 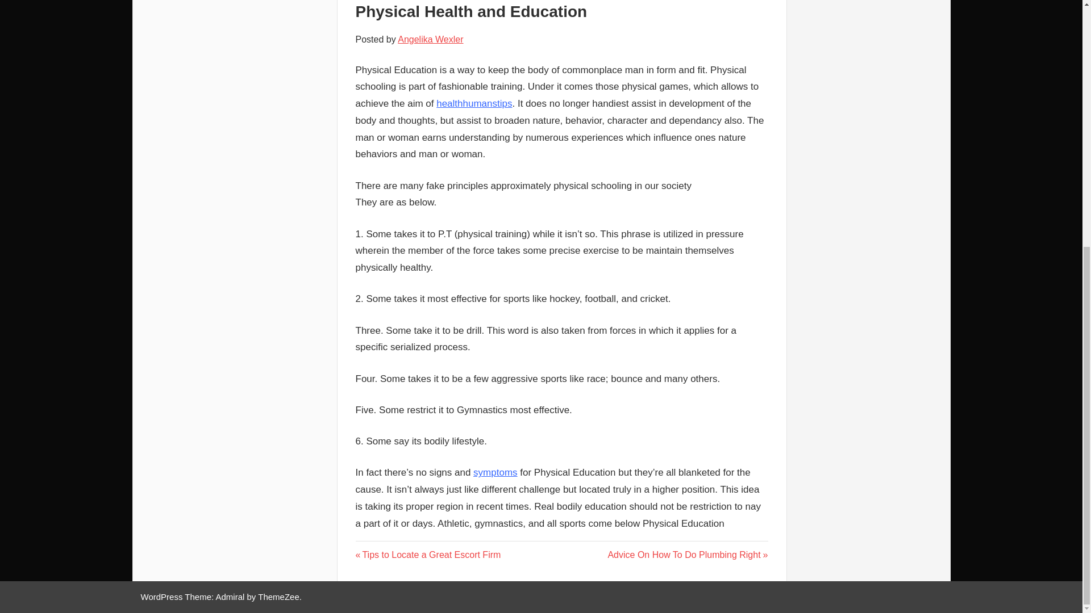 What do you see at coordinates (428, 555) in the screenshot?
I see `healthhumanstips` at bounding box center [428, 555].